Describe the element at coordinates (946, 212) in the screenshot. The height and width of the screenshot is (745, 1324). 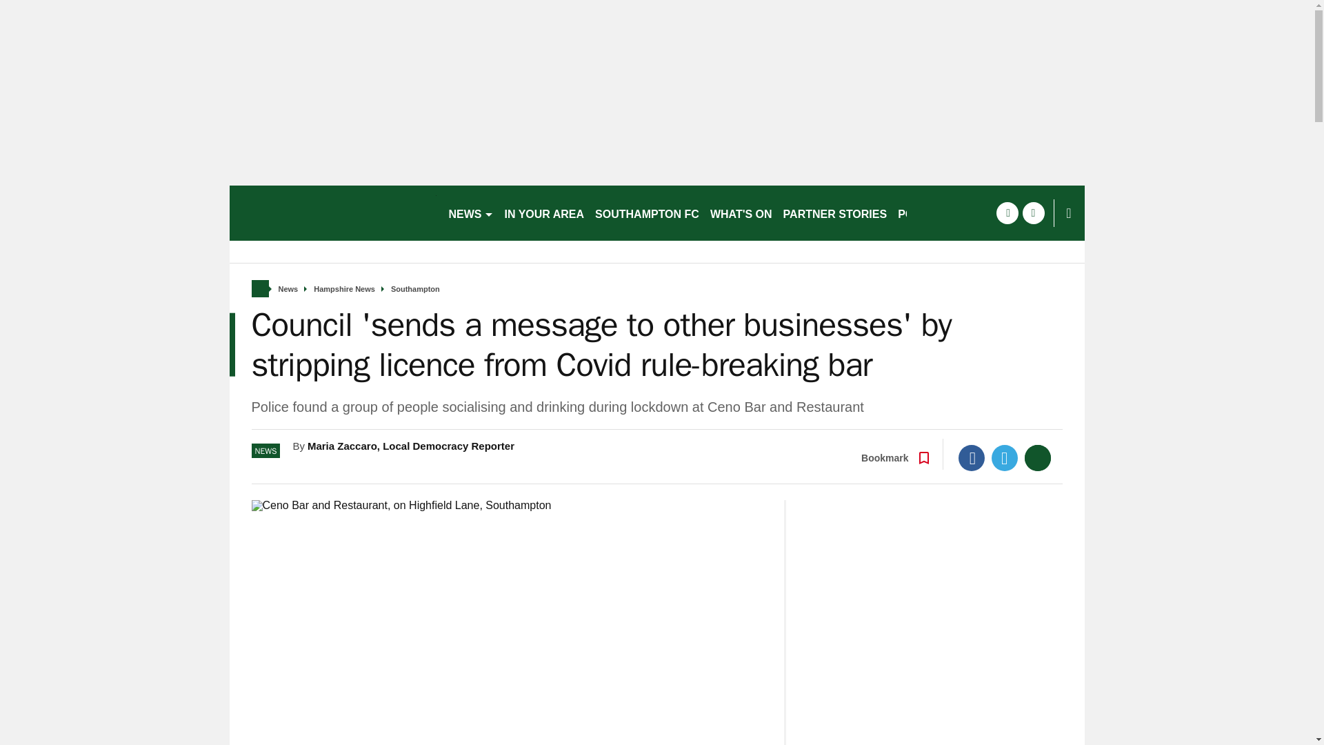
I see `PORTSMOUTH FC` at that location.